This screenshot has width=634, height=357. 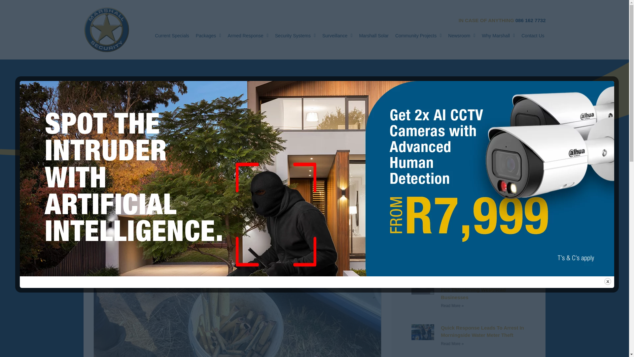 What do you see at coordinates (462, 36) in the screenshot?
I see `Newsroom` at bounding box center [462, 36].